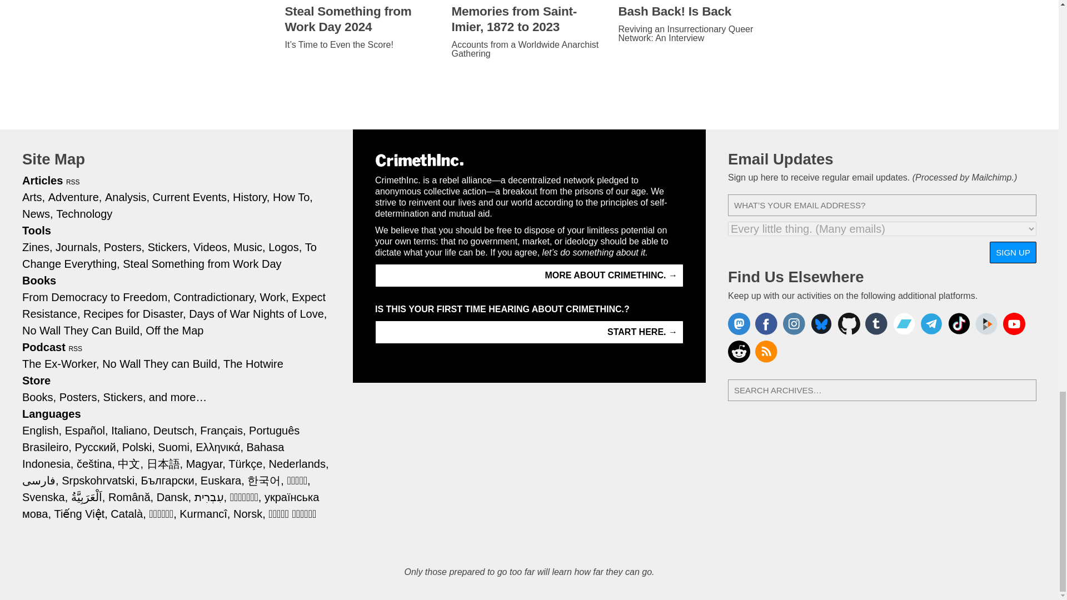  I want to click on Accounts from a Worldwide Anarchist Gathering, so click(529, 49).